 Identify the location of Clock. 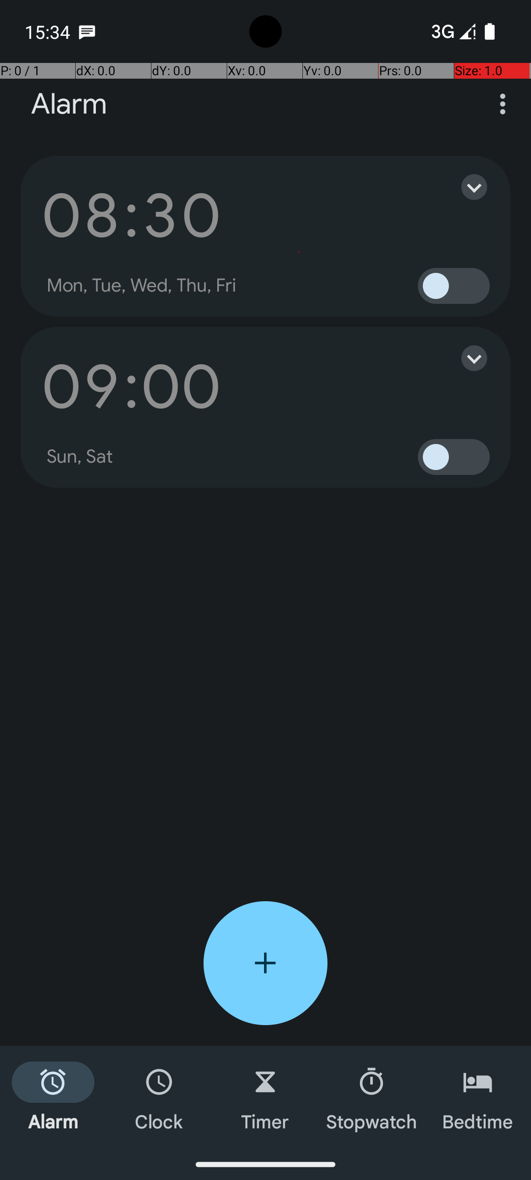
(159, 1097).